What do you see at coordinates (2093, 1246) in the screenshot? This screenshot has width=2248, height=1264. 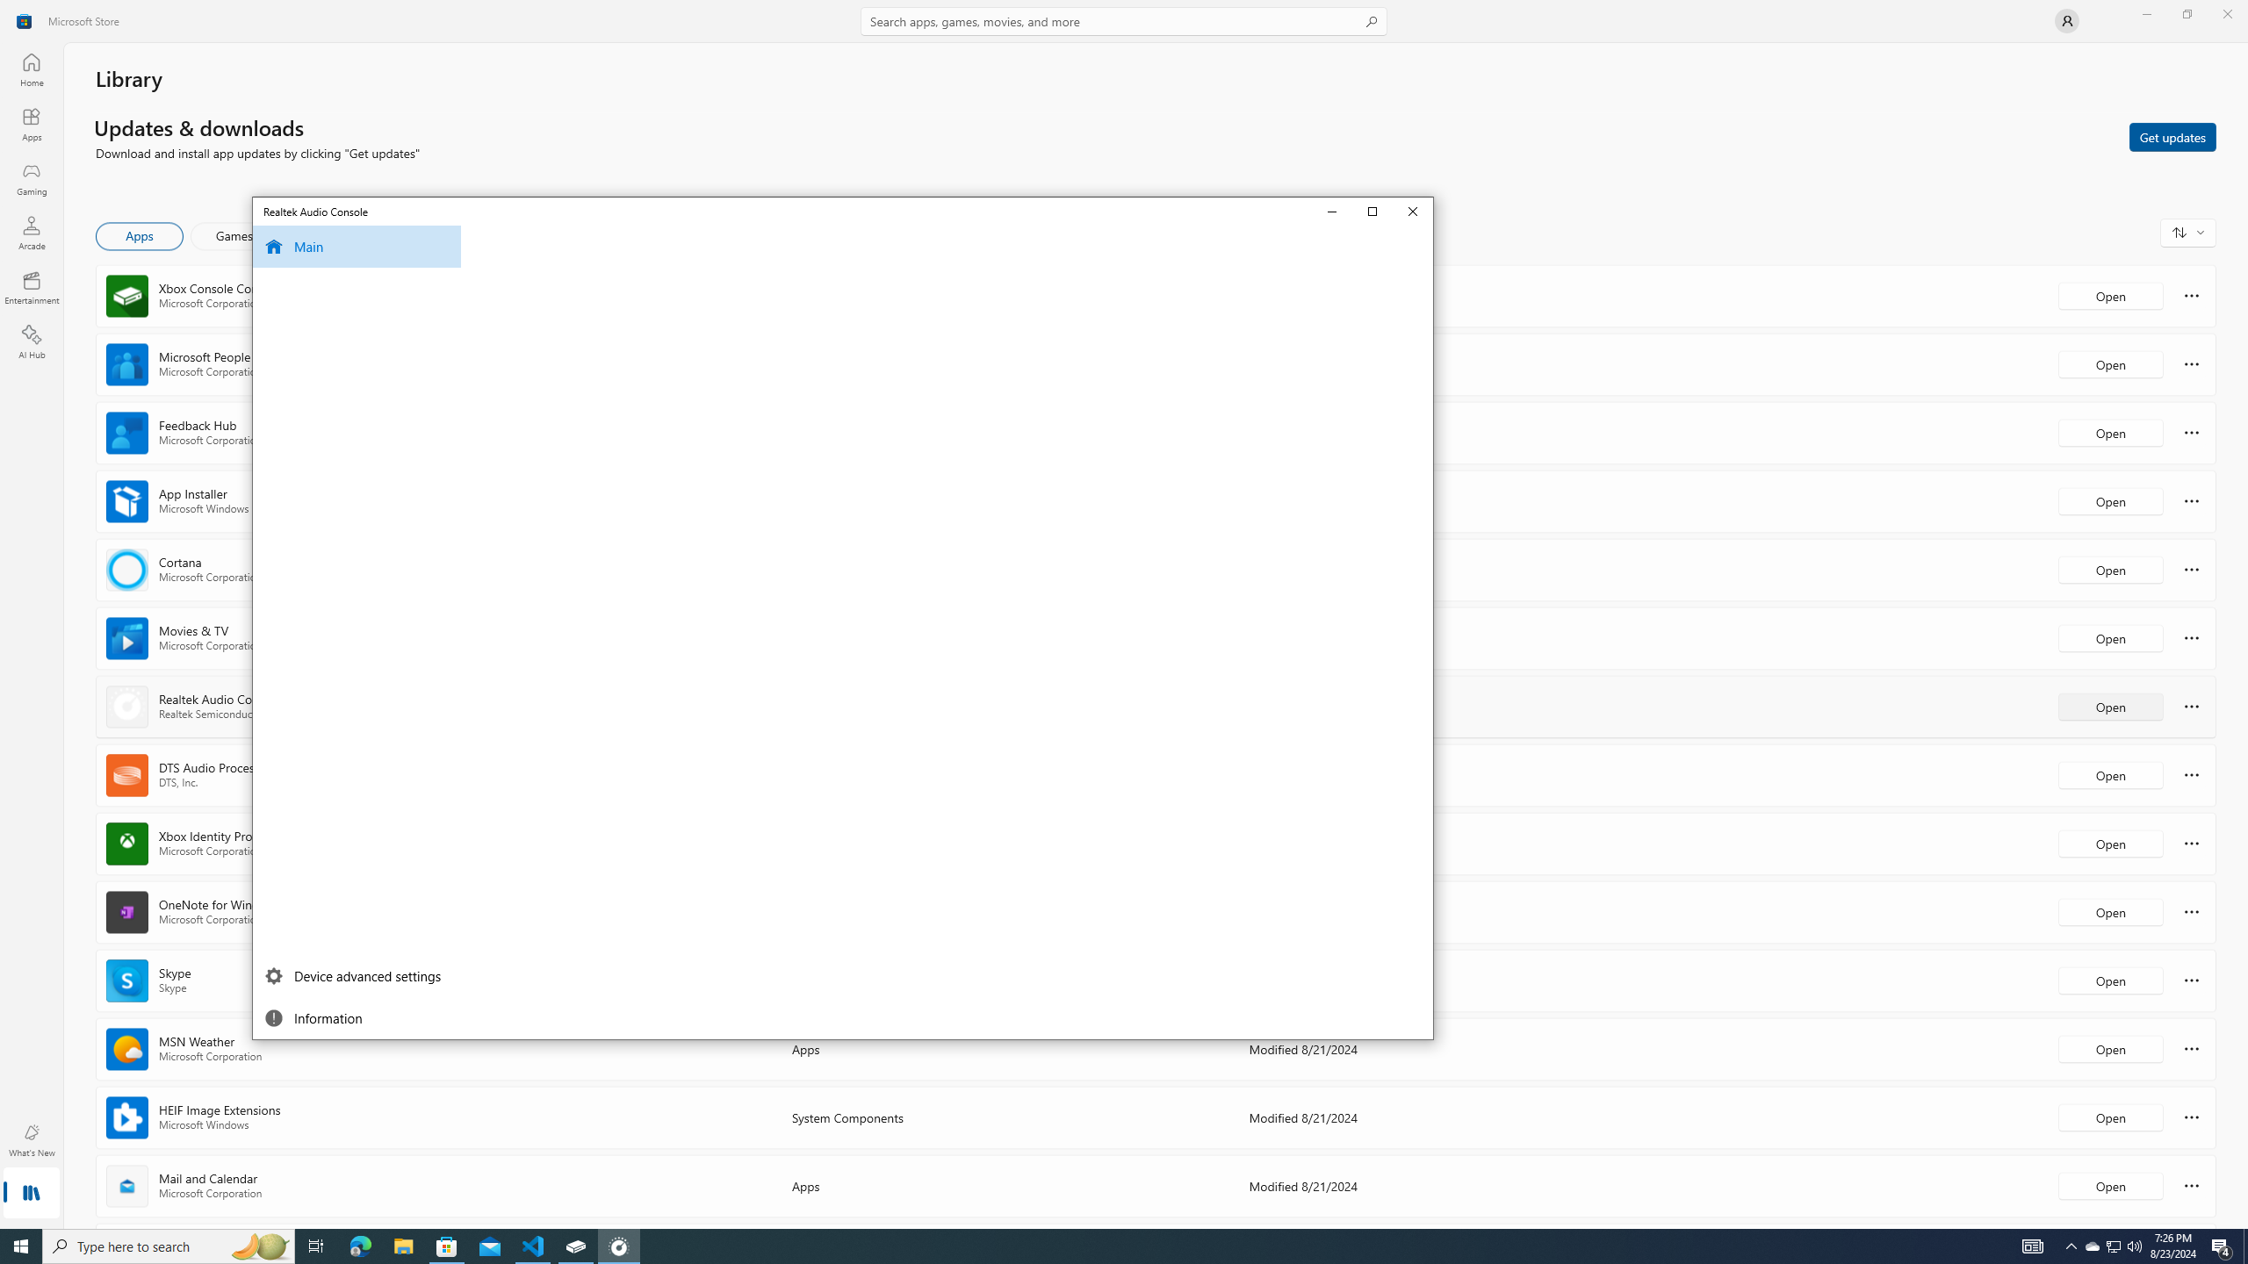 I see `Realtek Audio Console - 1 running window` at bounding box center [2093, 1246].